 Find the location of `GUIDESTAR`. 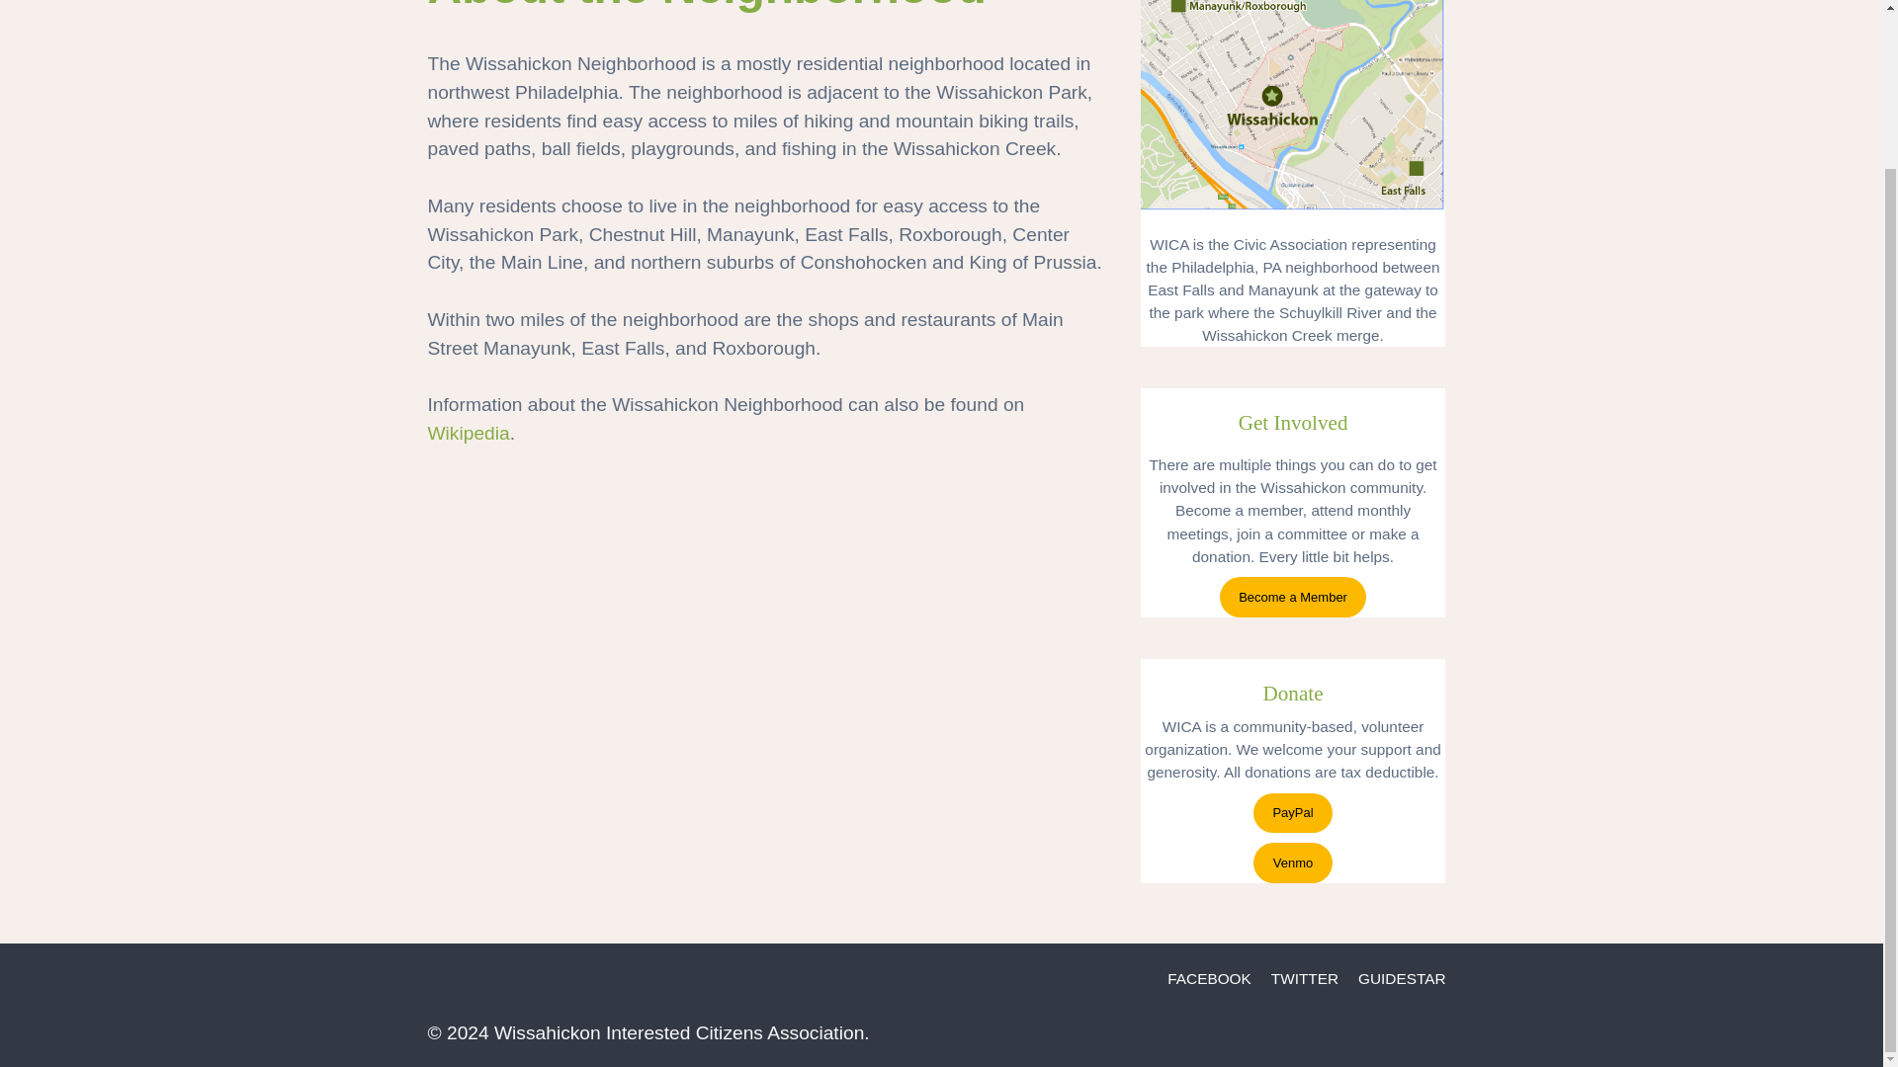

GUIDESTAR is located at coordinates (1402, 978).